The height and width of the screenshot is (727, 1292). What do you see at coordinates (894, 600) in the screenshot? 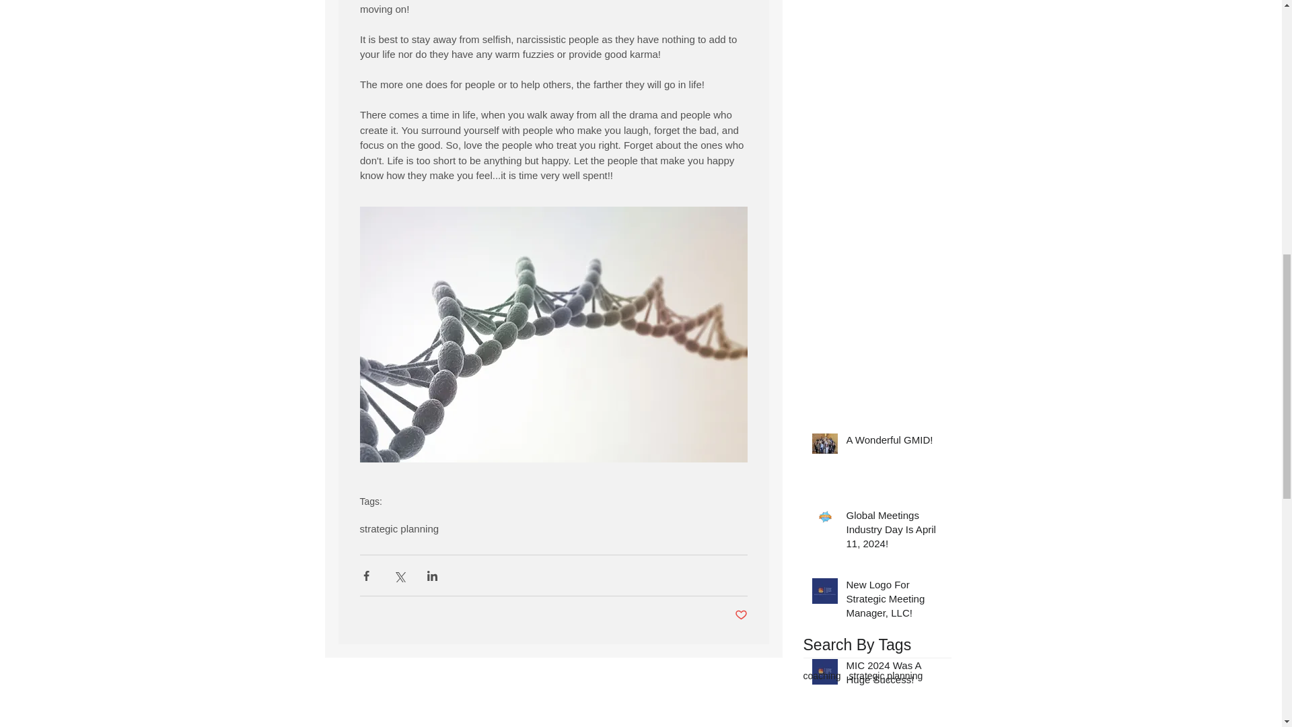
I see `New Logo For Strategic Meeting Manager, LLC!` at bounding box center [894, 600].